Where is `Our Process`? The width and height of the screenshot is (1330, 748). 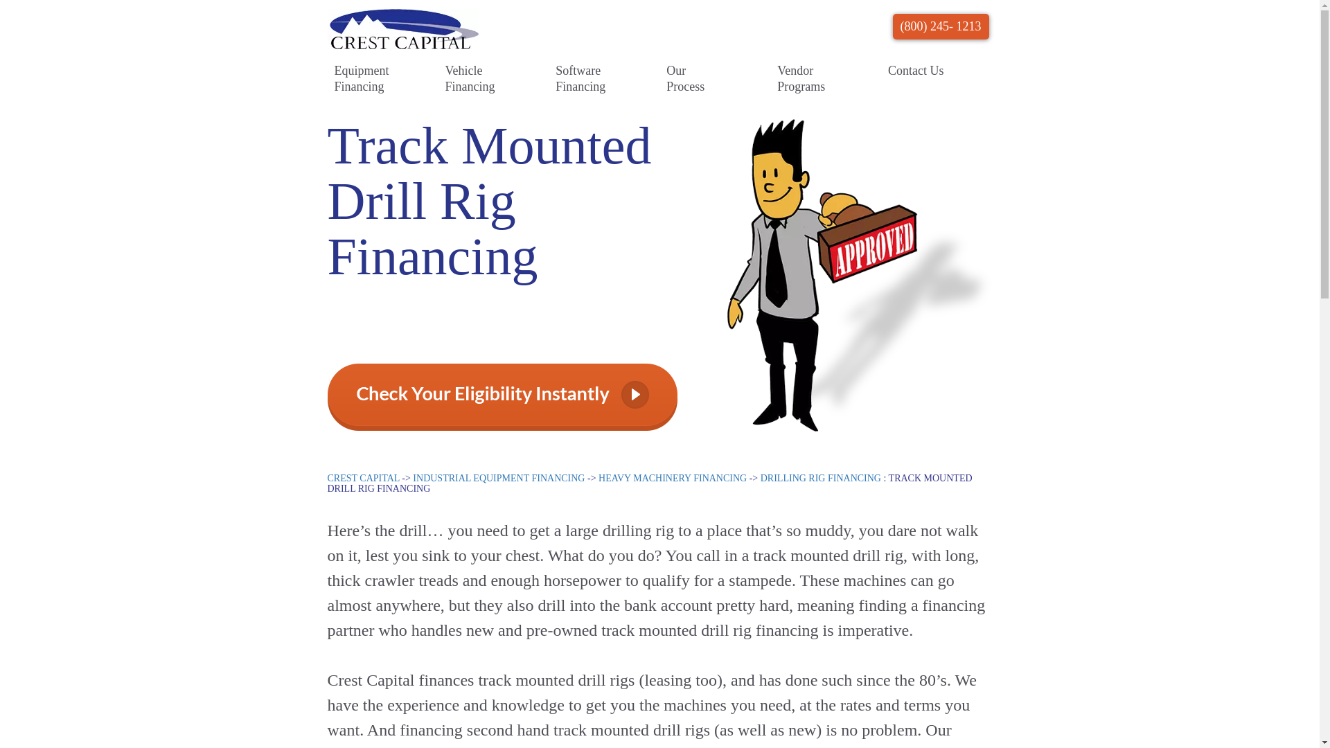
Our Process is located at coordinates (694, 79).